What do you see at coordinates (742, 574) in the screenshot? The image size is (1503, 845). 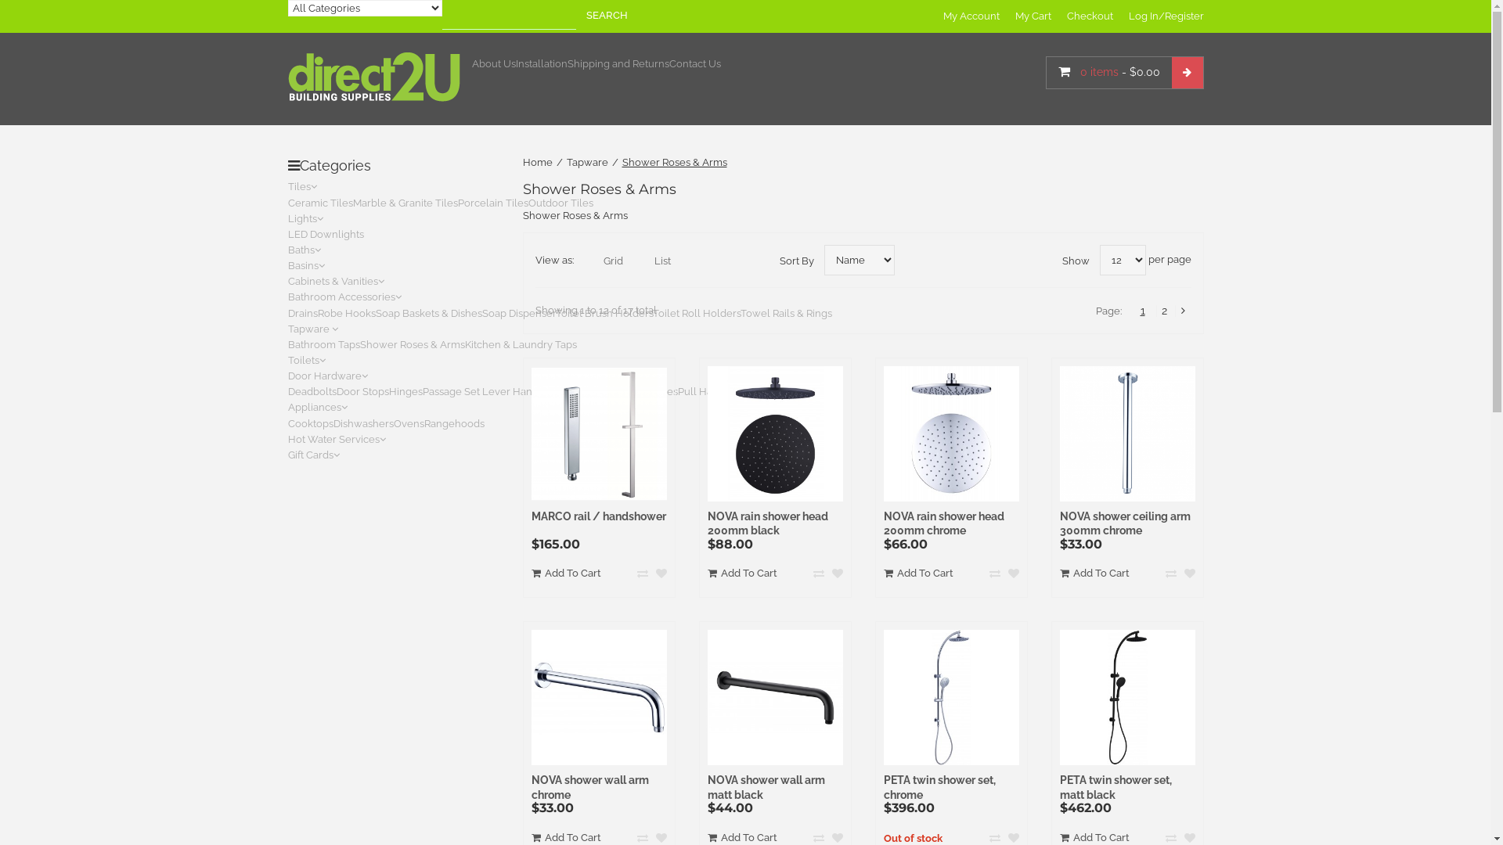 I see `Add To Cart` at bounding box center [742, 574].